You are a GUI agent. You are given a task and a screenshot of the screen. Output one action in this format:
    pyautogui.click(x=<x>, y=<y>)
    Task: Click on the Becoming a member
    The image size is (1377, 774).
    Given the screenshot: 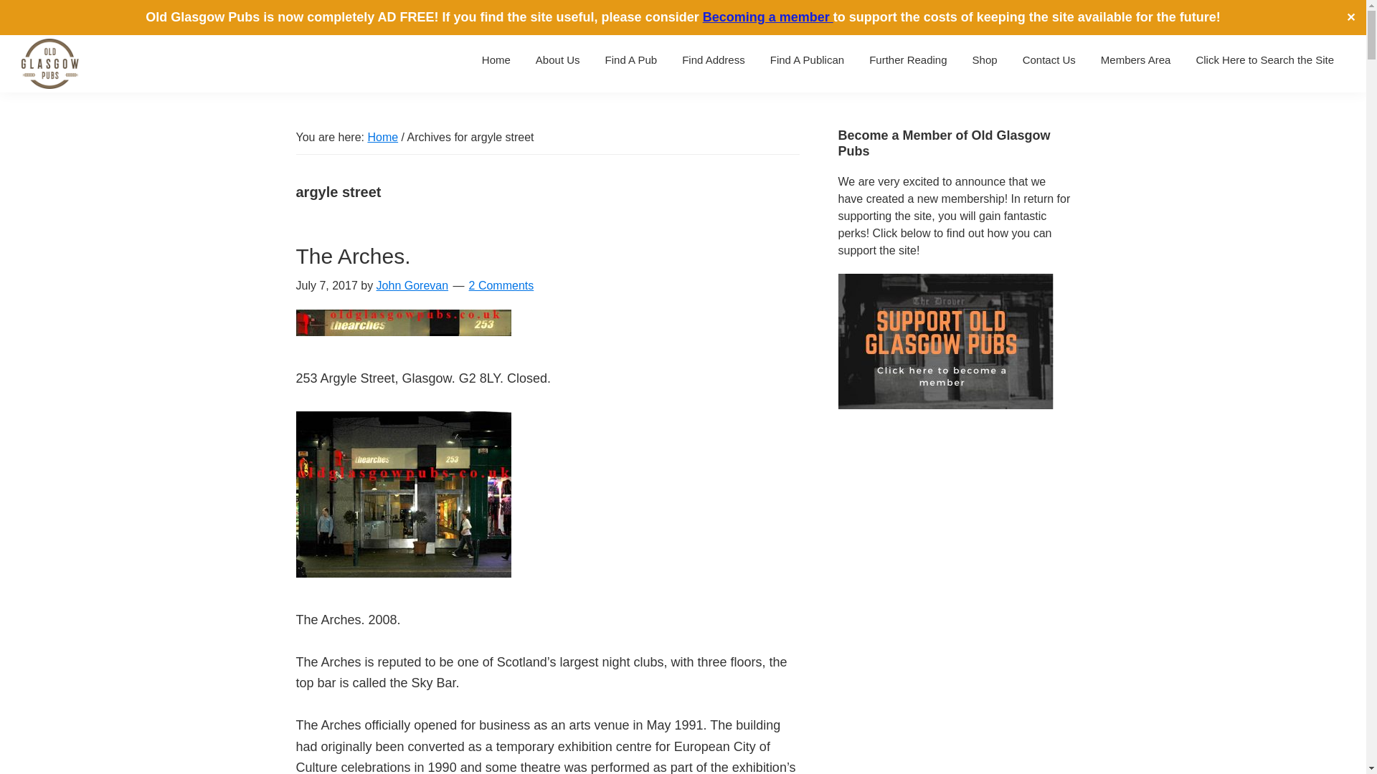 What is the action you would take?
    pyautogui.click(x=767, y=17)
    